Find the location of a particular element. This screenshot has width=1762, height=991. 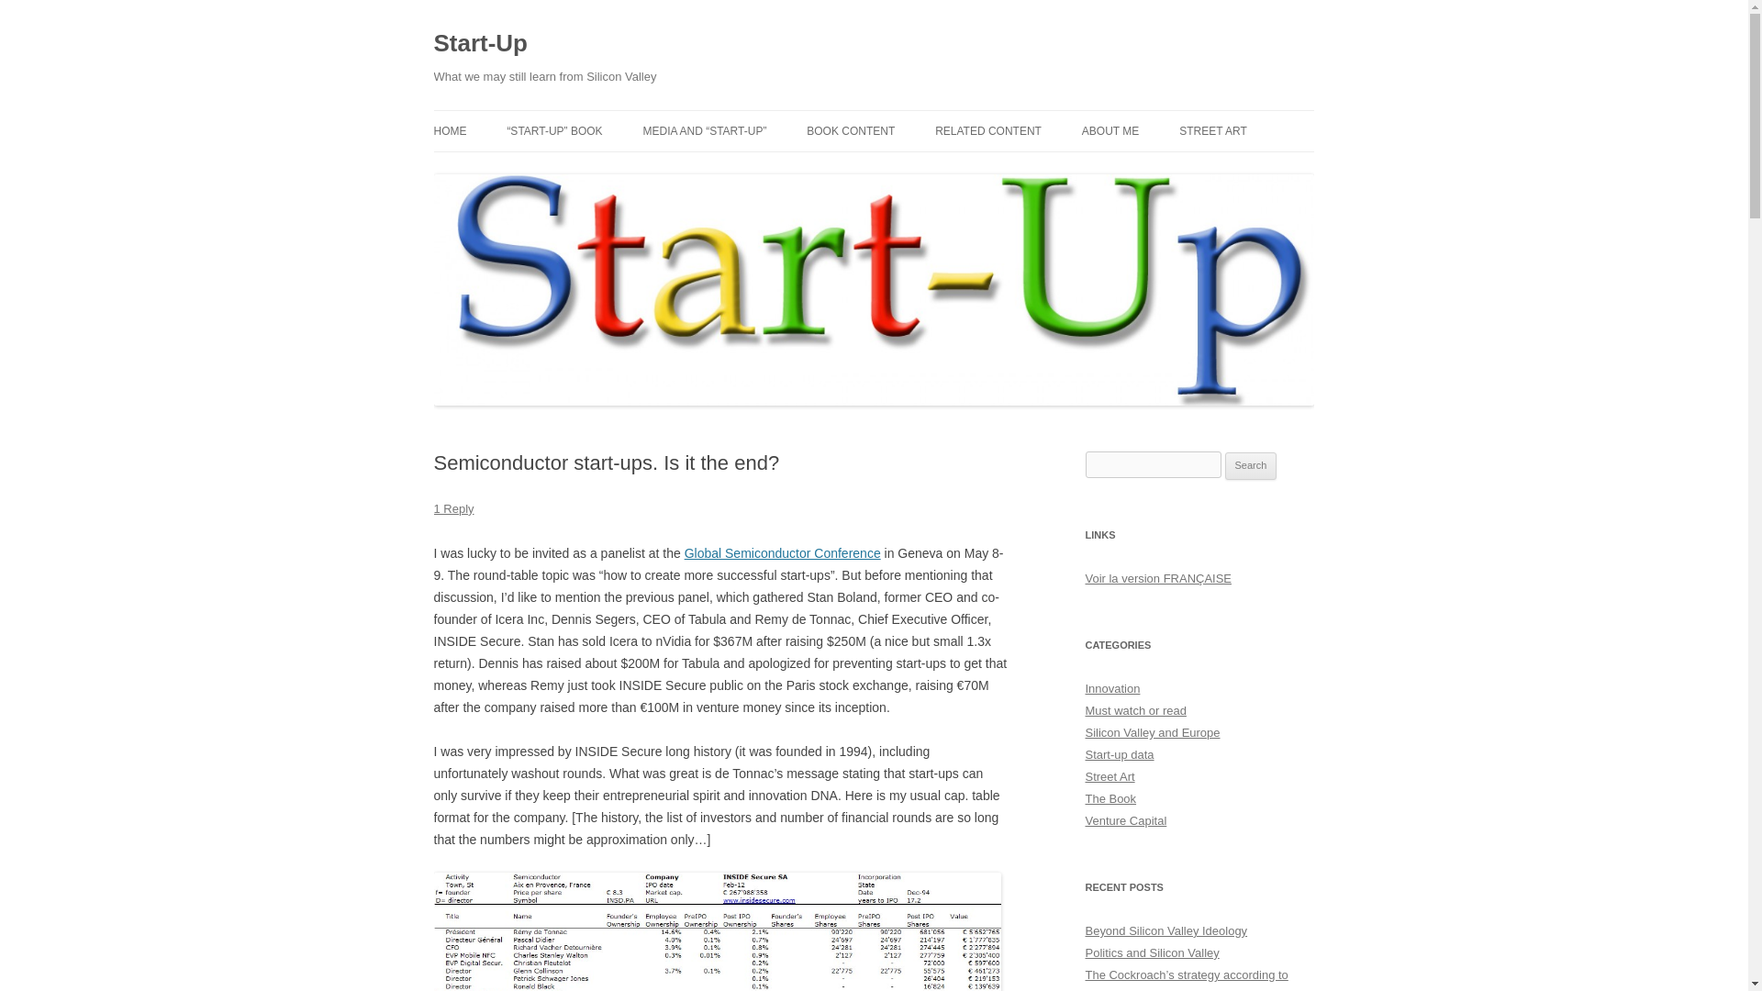

BOOK CONTENT is located at coordinates (851, 130).